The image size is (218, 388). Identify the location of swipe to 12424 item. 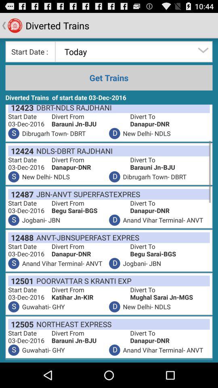
(21, 151).